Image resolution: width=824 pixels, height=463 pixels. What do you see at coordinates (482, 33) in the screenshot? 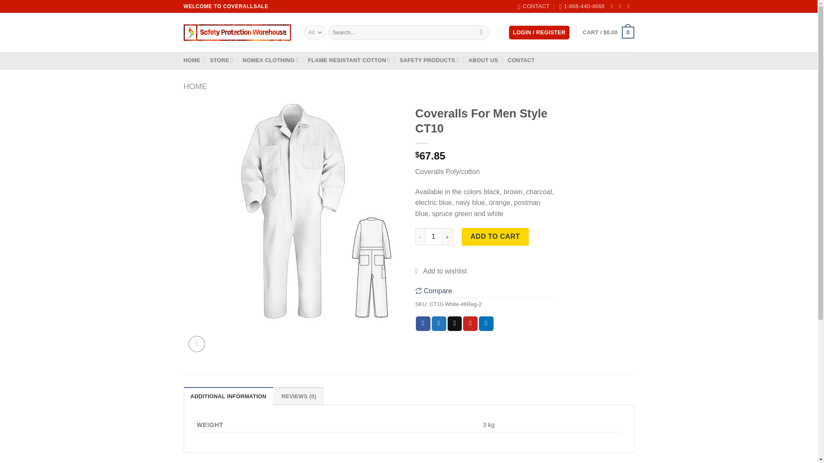
I see `Search` at bounding box center [482, 33].